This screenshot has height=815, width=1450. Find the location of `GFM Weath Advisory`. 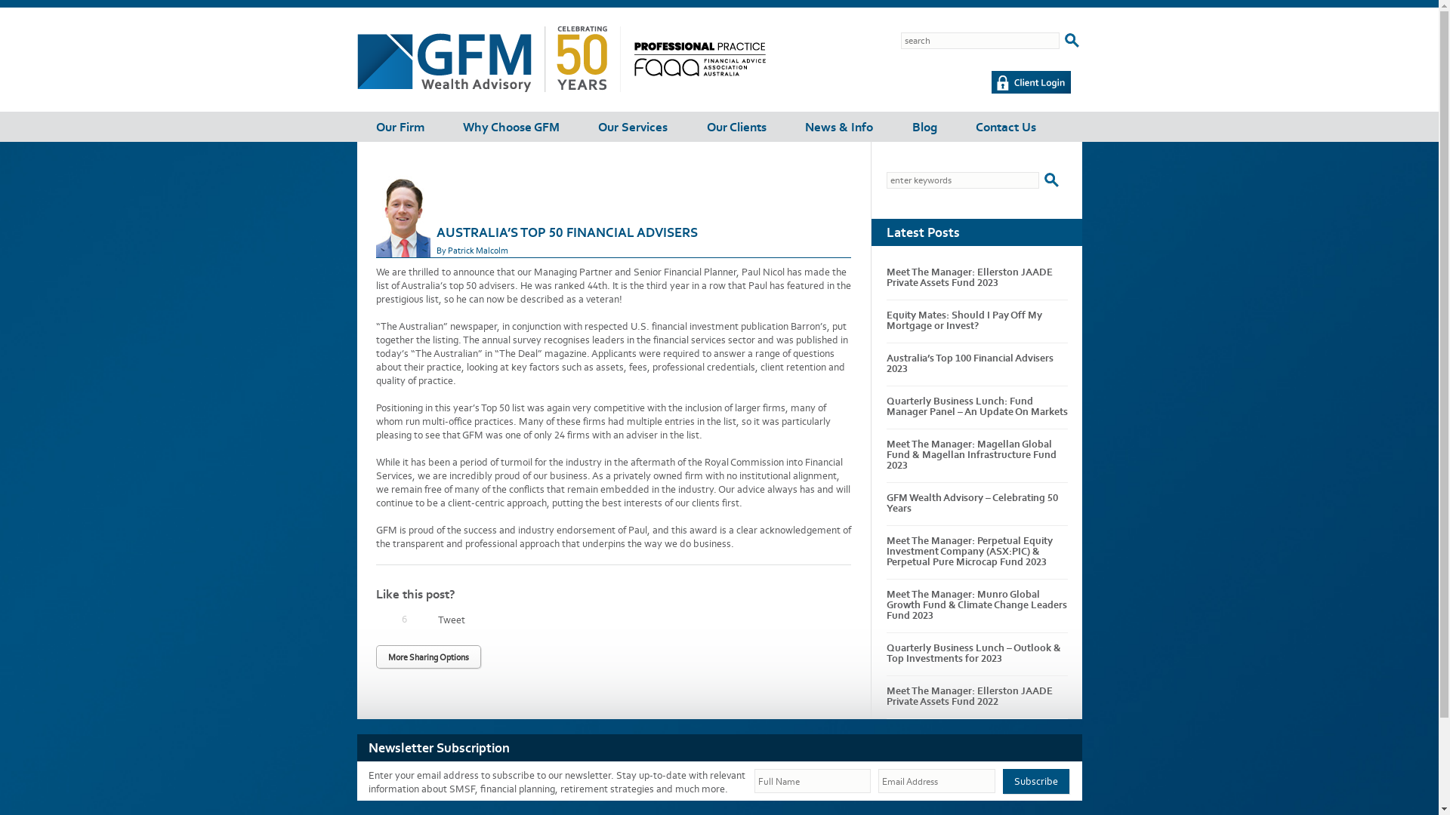

GFM Weath Advisory is located at coordinates (699, 72).